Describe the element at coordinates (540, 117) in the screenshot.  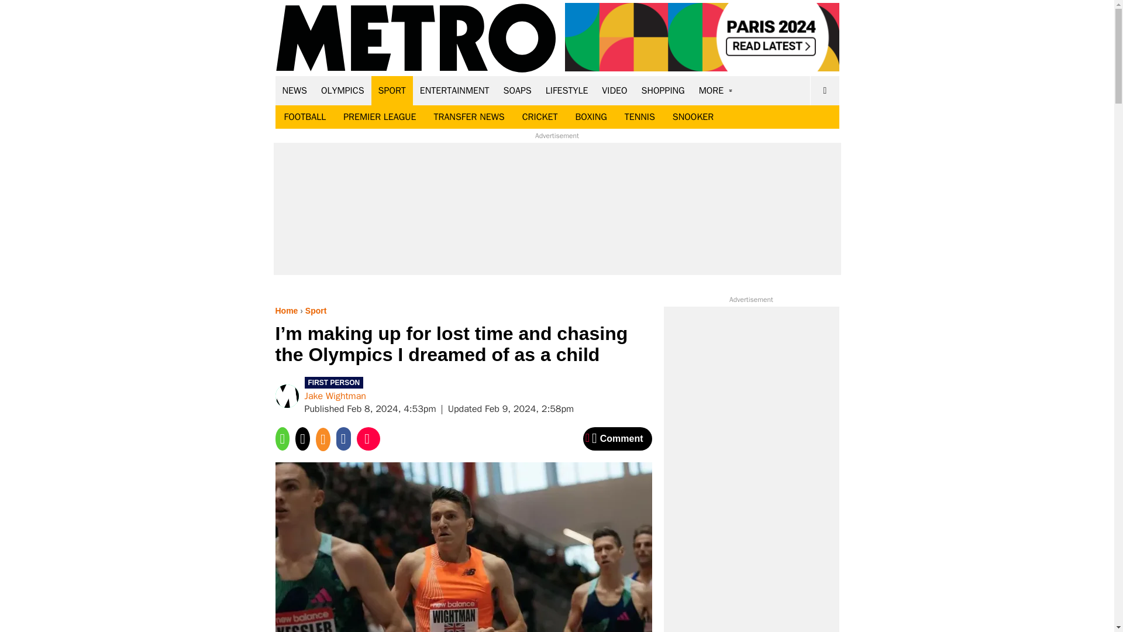
I see `CRICKET` at that location.